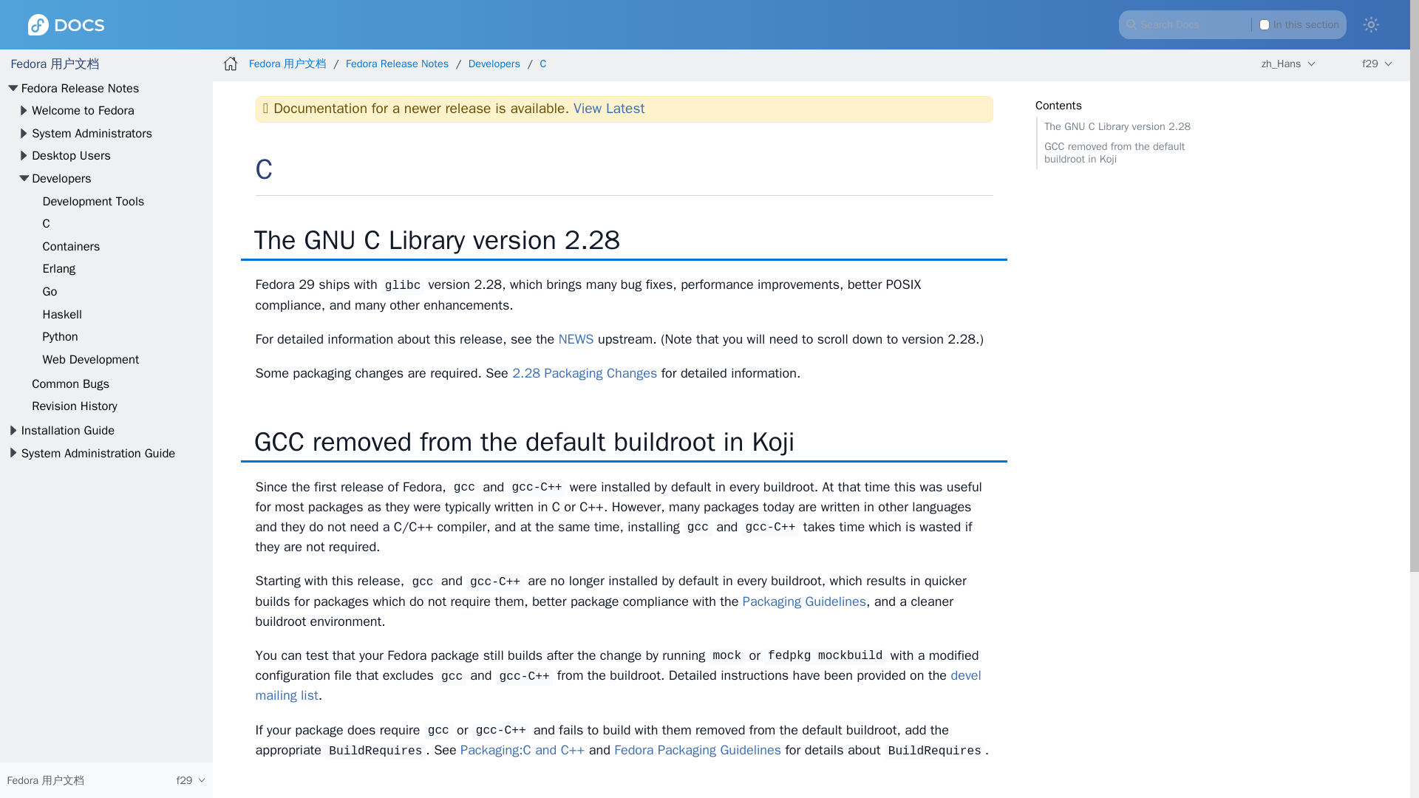 The width and height of the screenshot is (1419, 798). Describe the element at coordinates (69, 383) in the screenshot. I see `Common Bugs` at that location.